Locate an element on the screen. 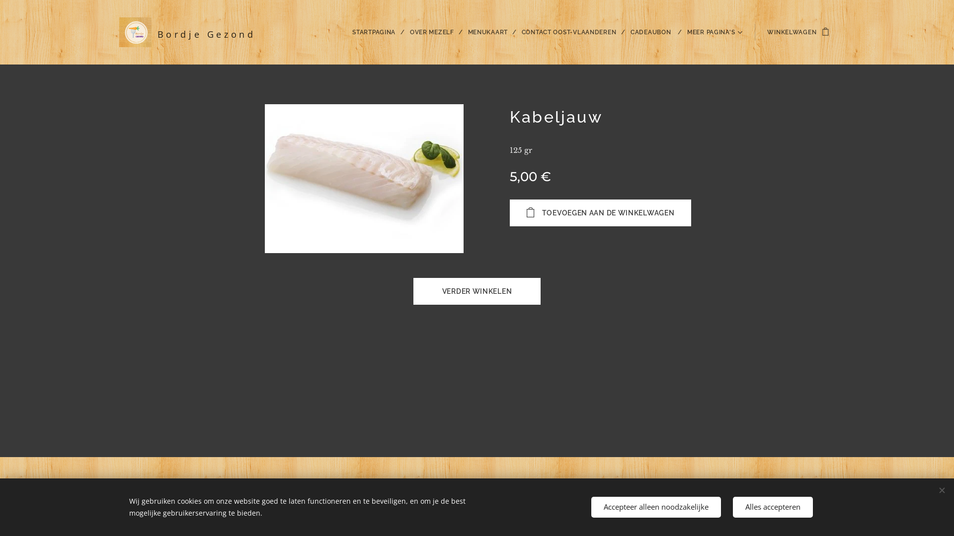 This screenshot has width=954, height=536. OVER MEZELF is located at coordinates (434, 32).